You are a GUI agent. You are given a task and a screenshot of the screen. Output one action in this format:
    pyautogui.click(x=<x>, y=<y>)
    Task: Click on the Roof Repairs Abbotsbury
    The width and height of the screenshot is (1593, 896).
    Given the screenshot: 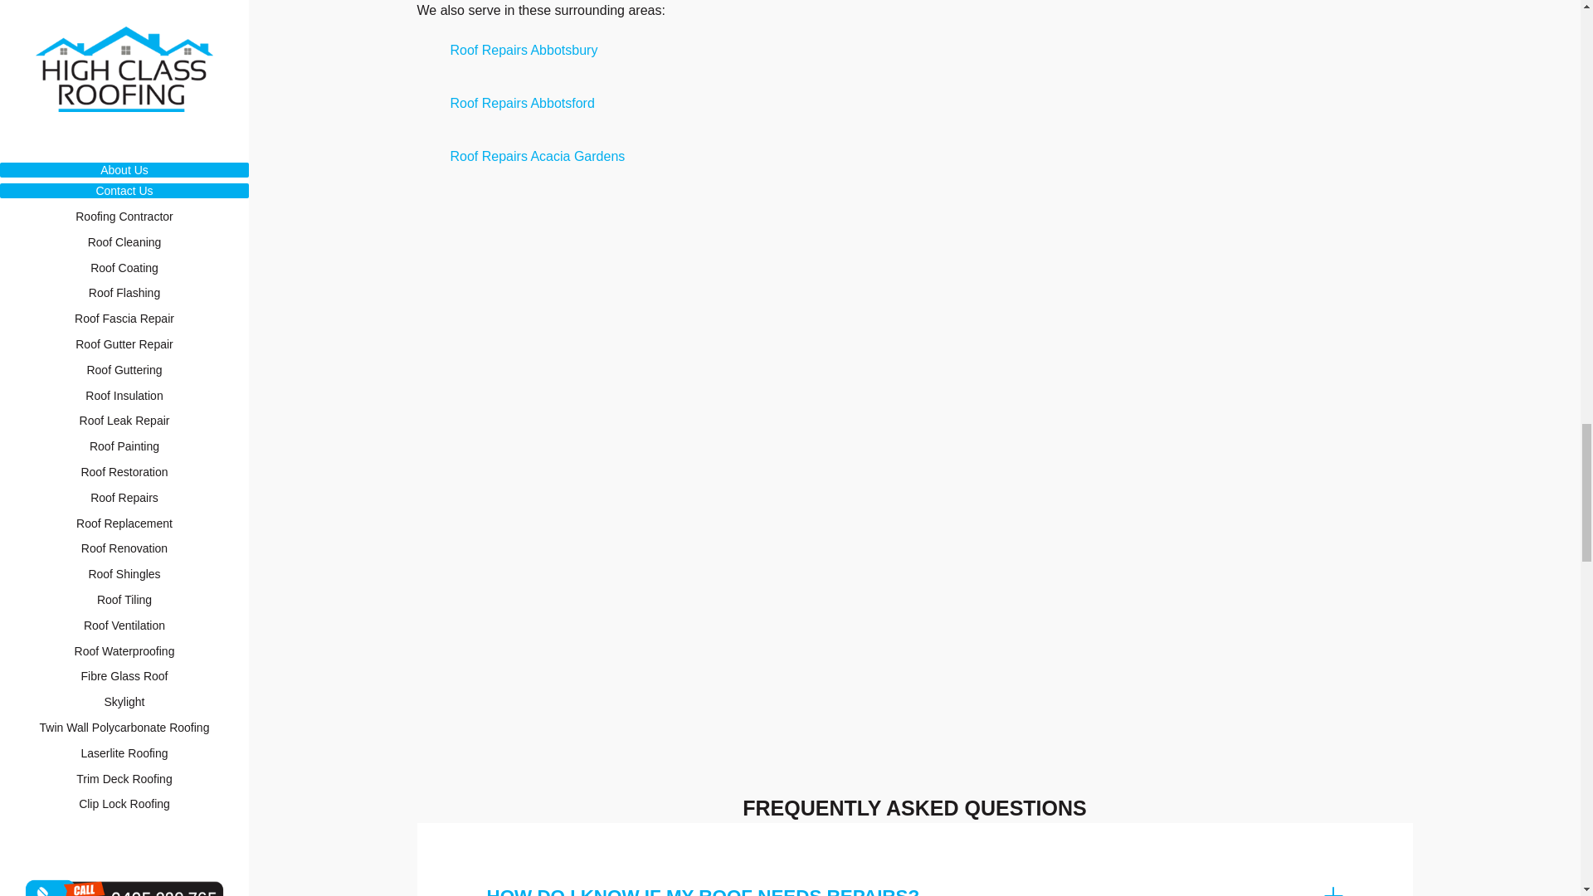 What is the action you would take?
    pyautogui.click(x=523, y=50)
    